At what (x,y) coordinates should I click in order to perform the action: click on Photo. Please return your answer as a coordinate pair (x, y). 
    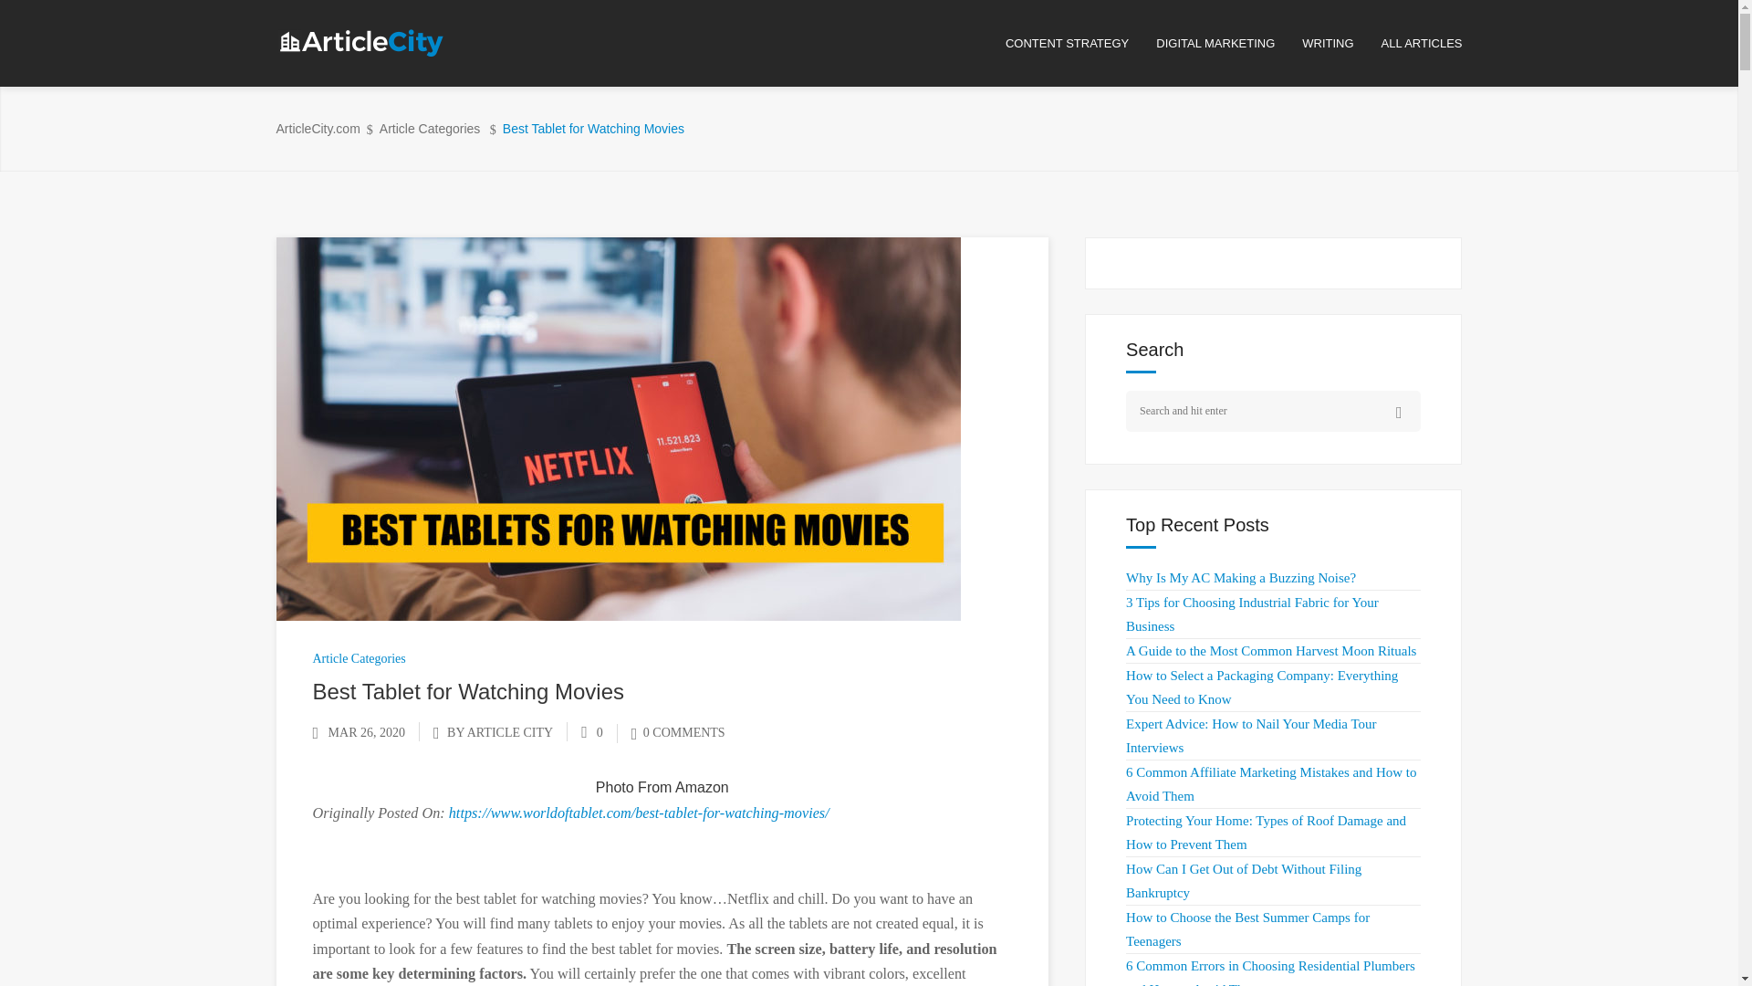
    Looking at the image, I should click on (615, 787).